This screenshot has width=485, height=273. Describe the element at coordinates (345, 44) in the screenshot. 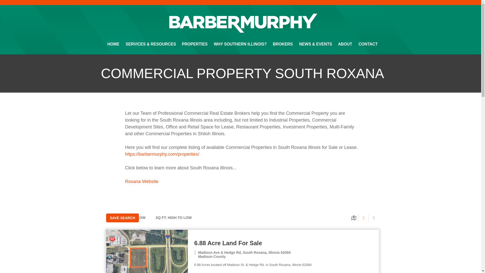

I see `ABOUT` at that location.